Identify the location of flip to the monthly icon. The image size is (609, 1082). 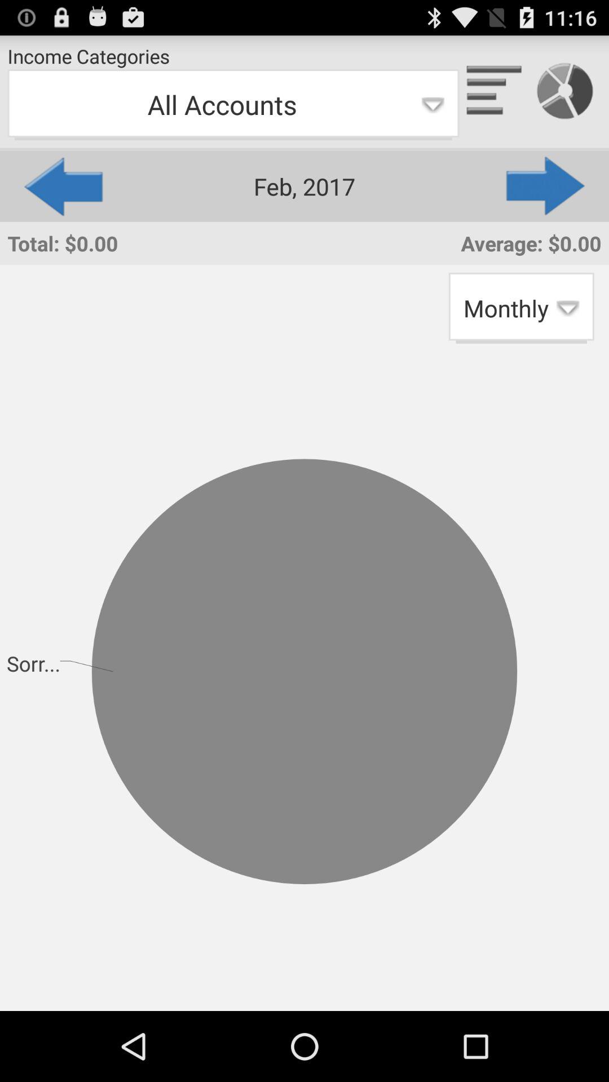
(521, 308).